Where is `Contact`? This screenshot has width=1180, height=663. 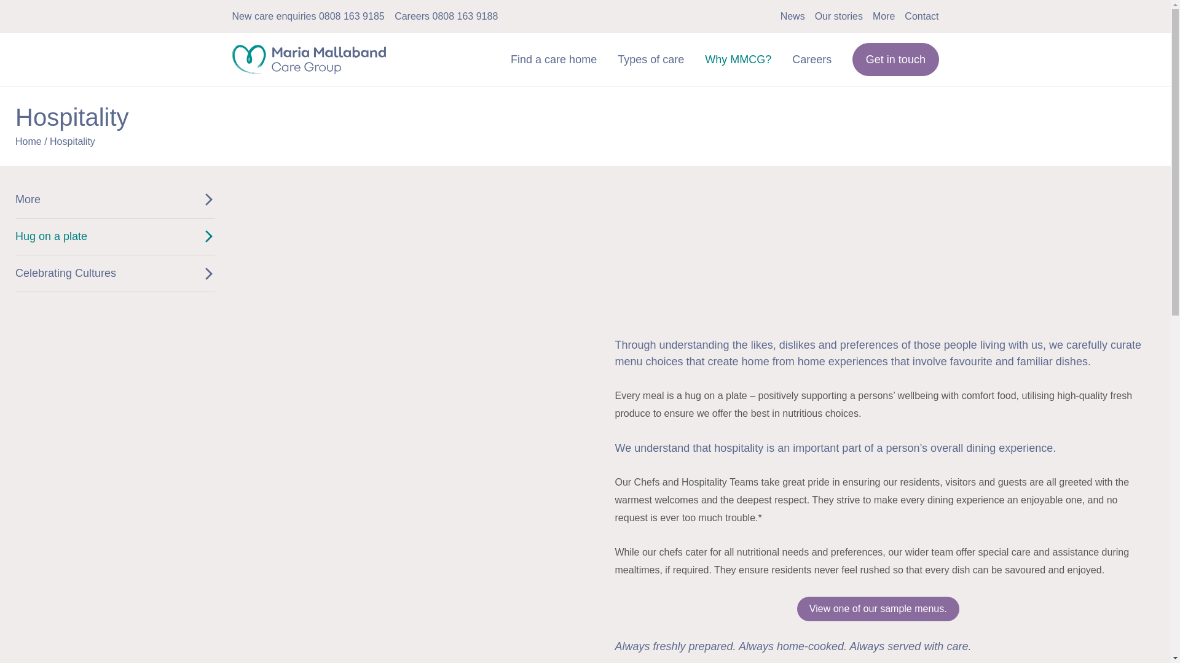 Contact is located at coordinates (921, 16).